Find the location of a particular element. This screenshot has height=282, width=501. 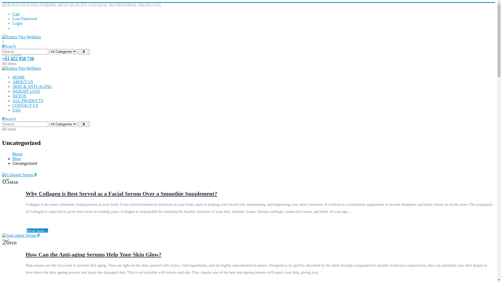

Read more... is located at coordinates (37, 231).